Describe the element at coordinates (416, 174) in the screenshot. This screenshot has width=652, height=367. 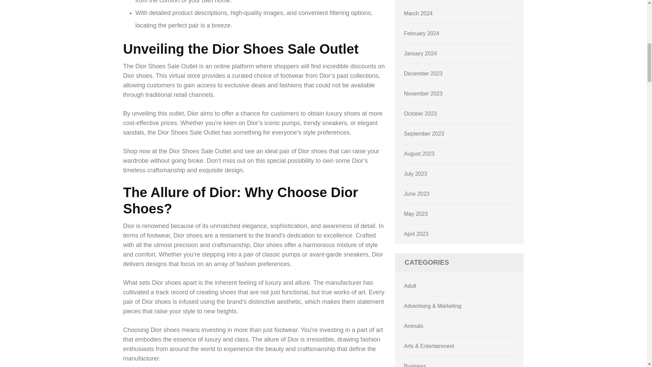
I see `July 2023` at that location.